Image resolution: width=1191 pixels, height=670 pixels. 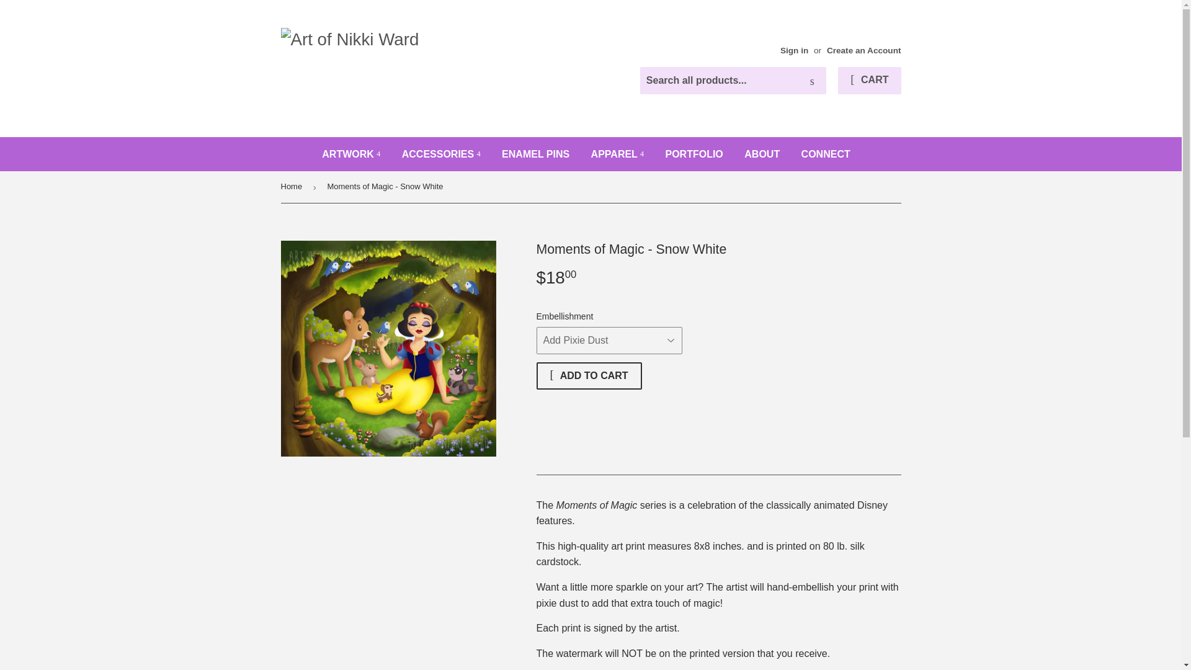 I want to click on Search, so click(x=812, y=81).